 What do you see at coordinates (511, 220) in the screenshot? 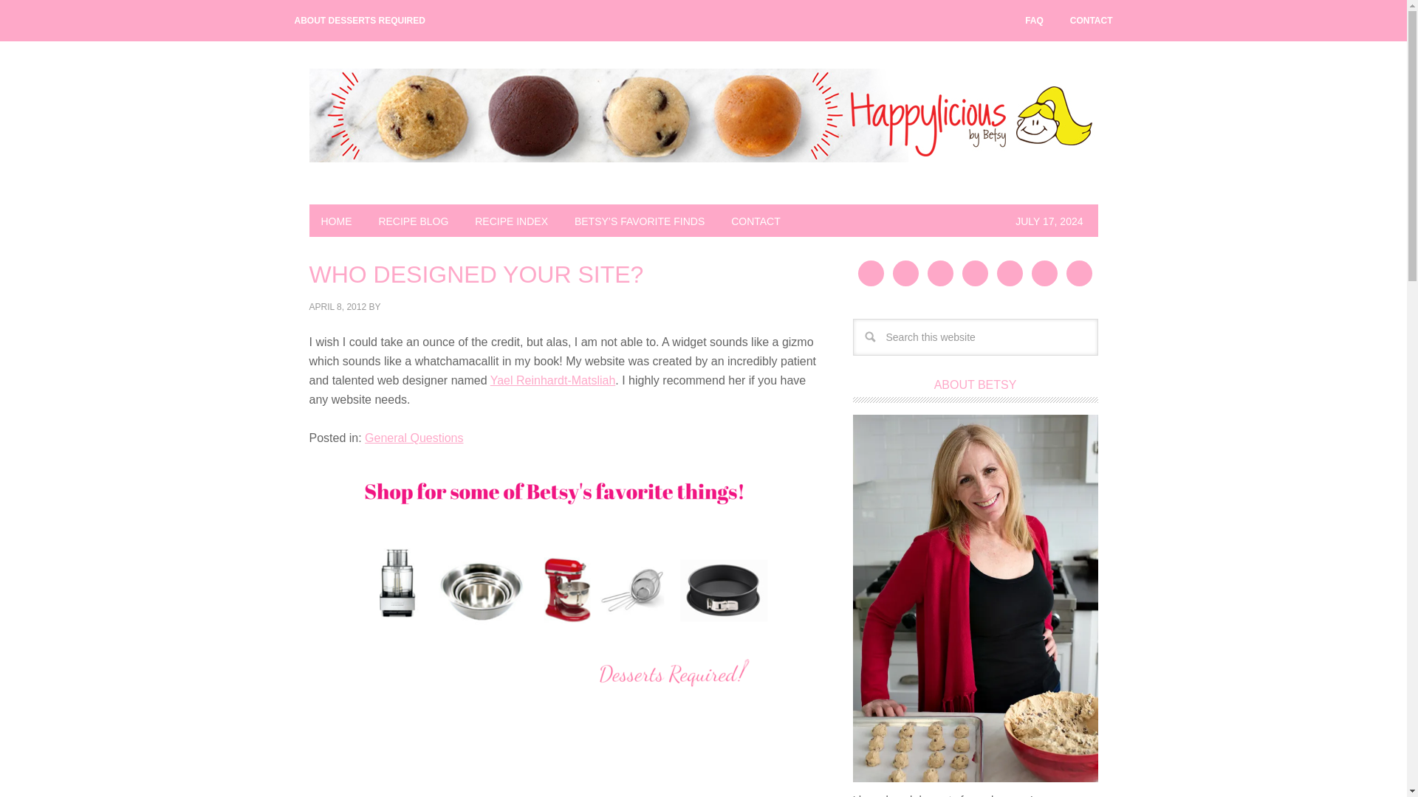
I see `RECIPE INDEX` at bounding box center [511, 220].